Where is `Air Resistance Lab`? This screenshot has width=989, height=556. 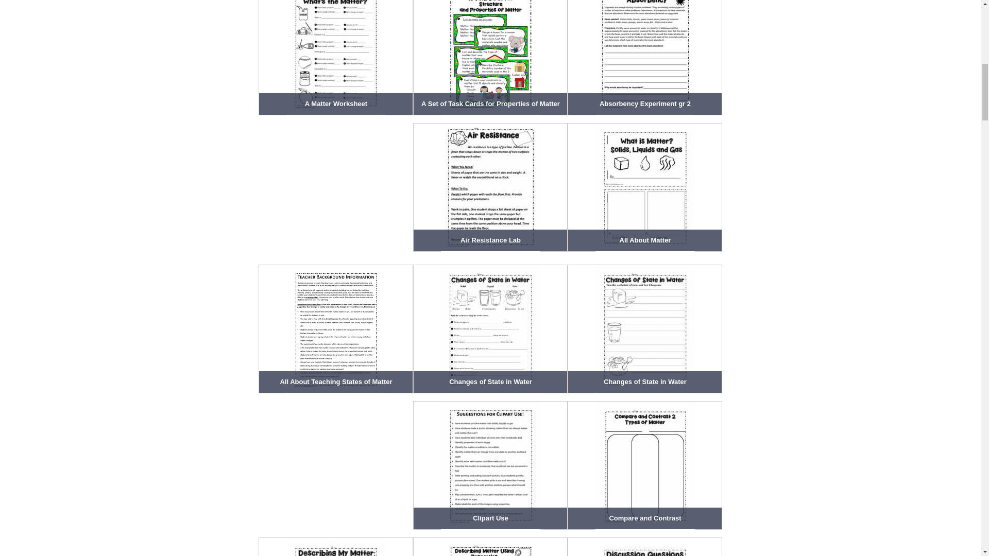 Air Resistance Lab is located at coordinates (490, 187).